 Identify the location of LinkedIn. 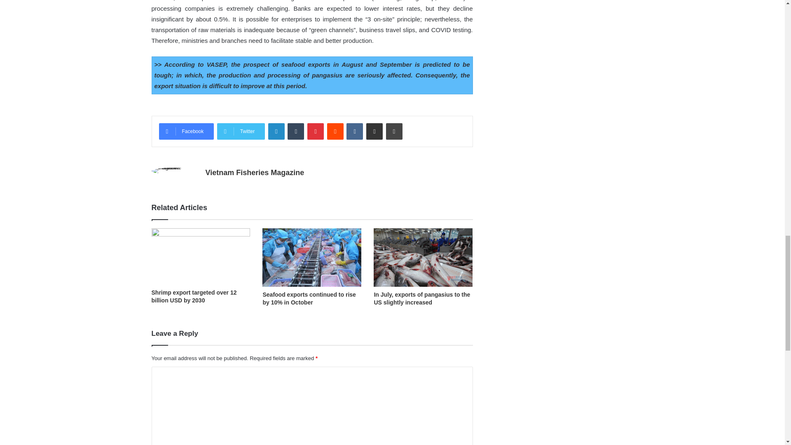
(276, 131).